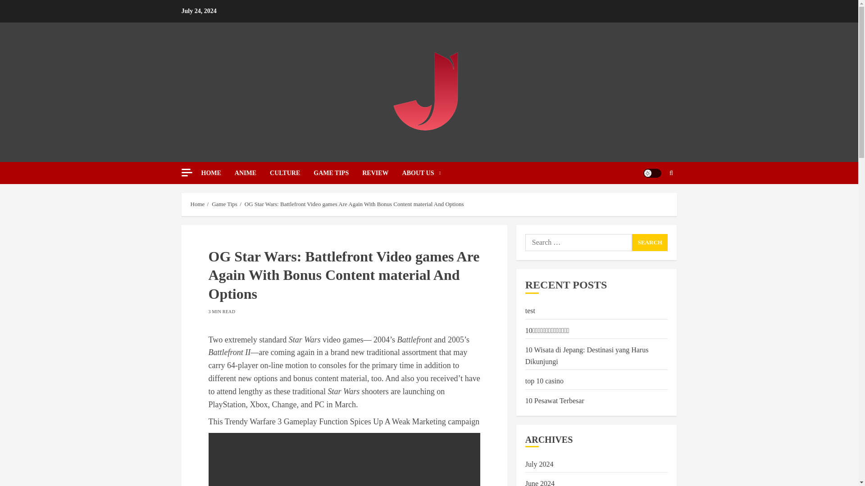 Image resolution: width=865 pixels, height=486 pixels. What do you see at coordinates (422, 173) in the screenshot?
I see `ABOUT US` at bounding box center [422, 173].